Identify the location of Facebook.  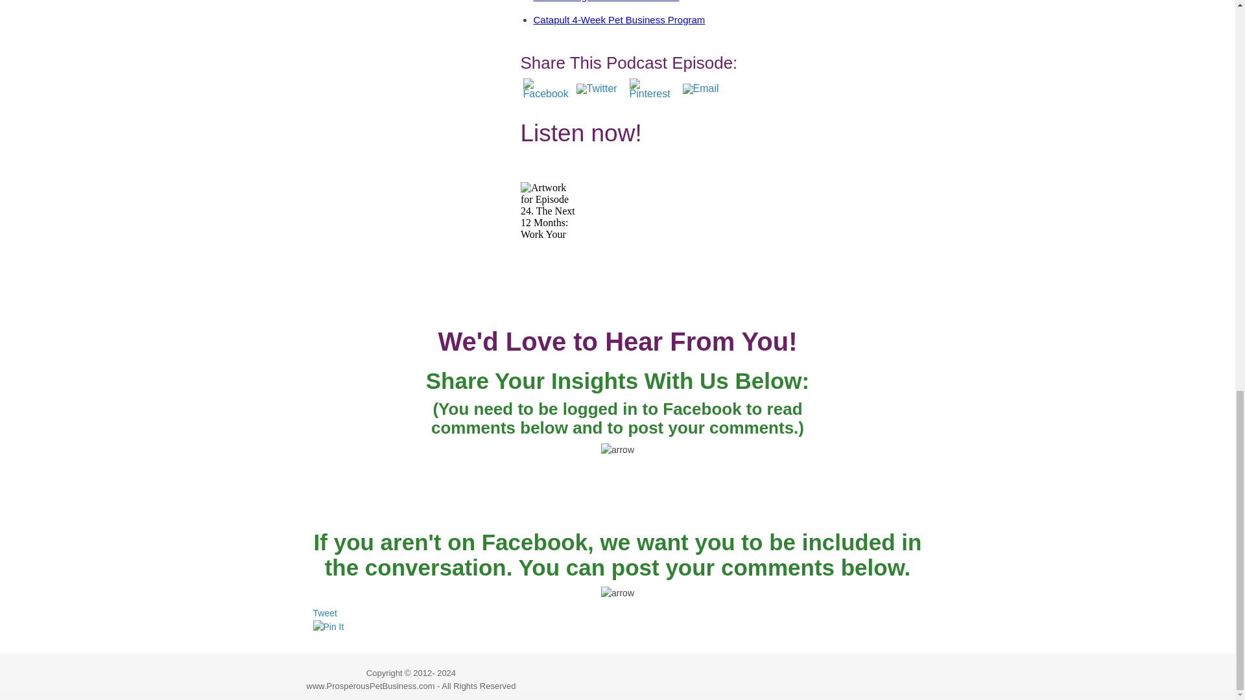
(546, 89).